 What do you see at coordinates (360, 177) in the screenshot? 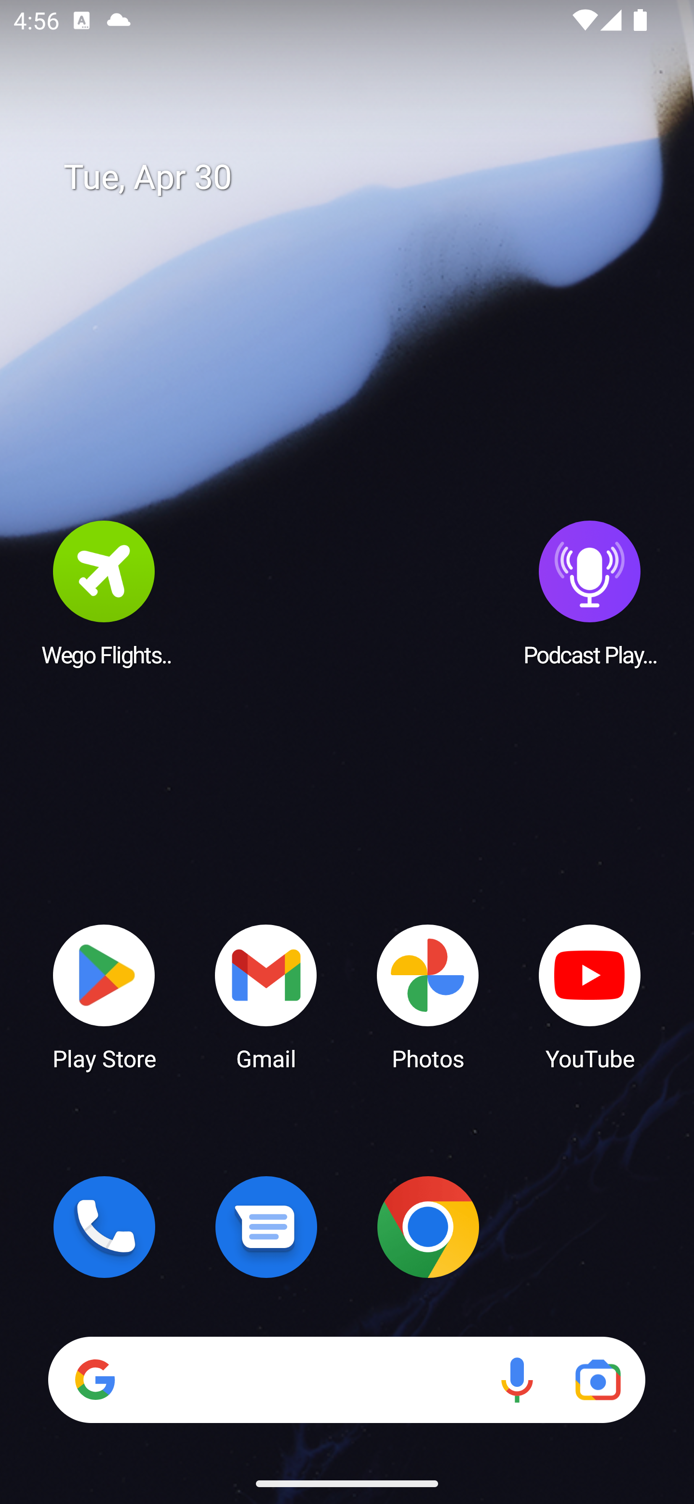
I see `Tue, Apr 30` at bounding box center [360, 177].